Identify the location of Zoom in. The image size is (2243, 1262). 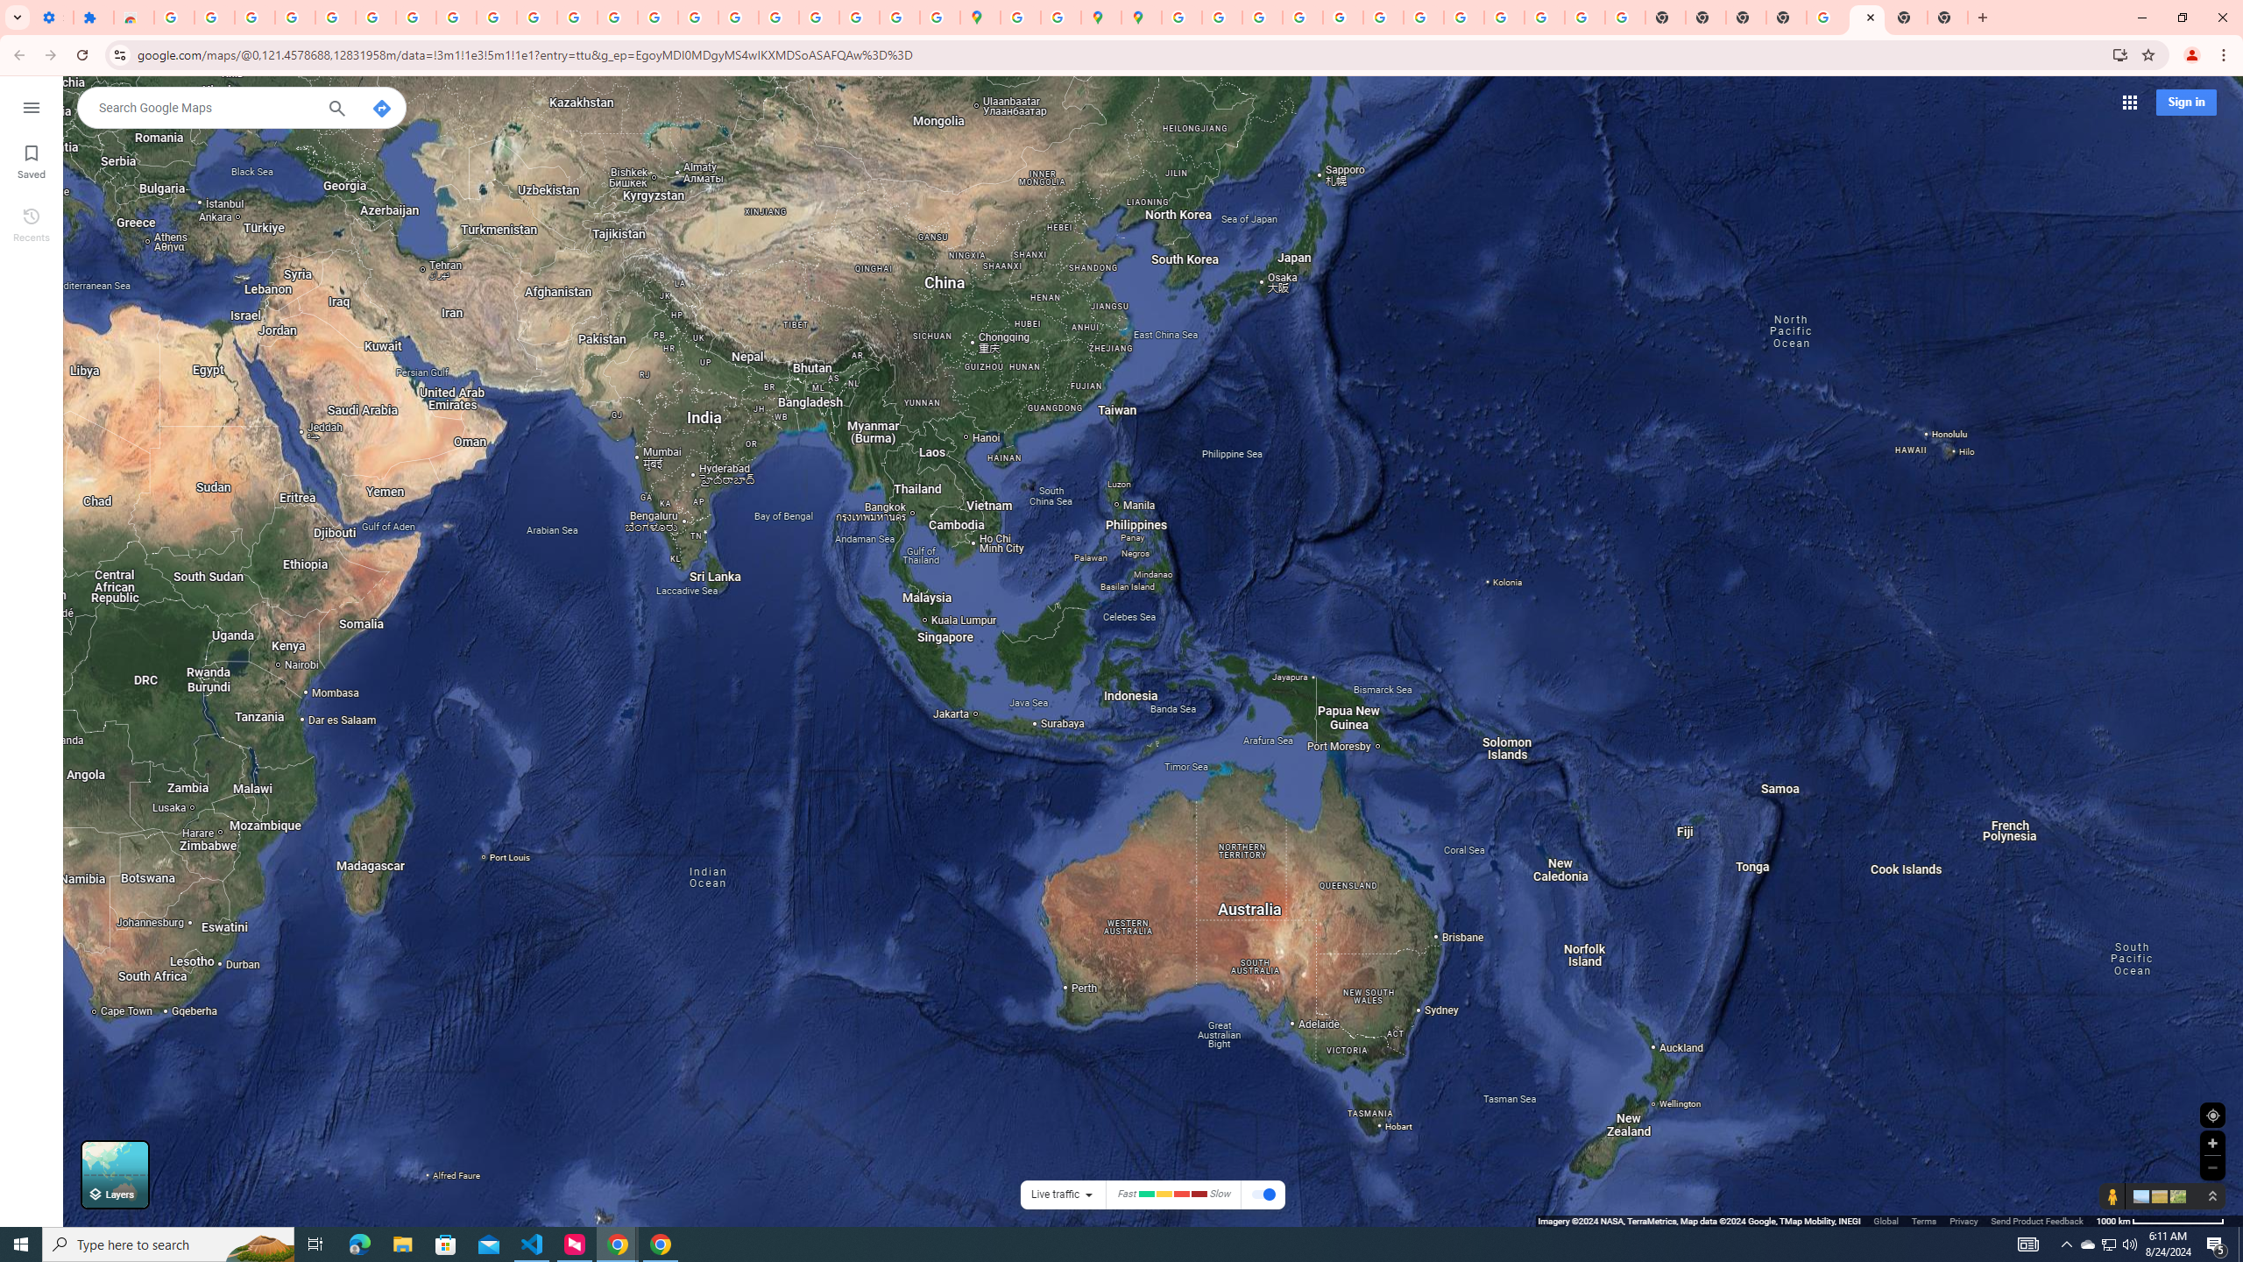
(2212, 1143).